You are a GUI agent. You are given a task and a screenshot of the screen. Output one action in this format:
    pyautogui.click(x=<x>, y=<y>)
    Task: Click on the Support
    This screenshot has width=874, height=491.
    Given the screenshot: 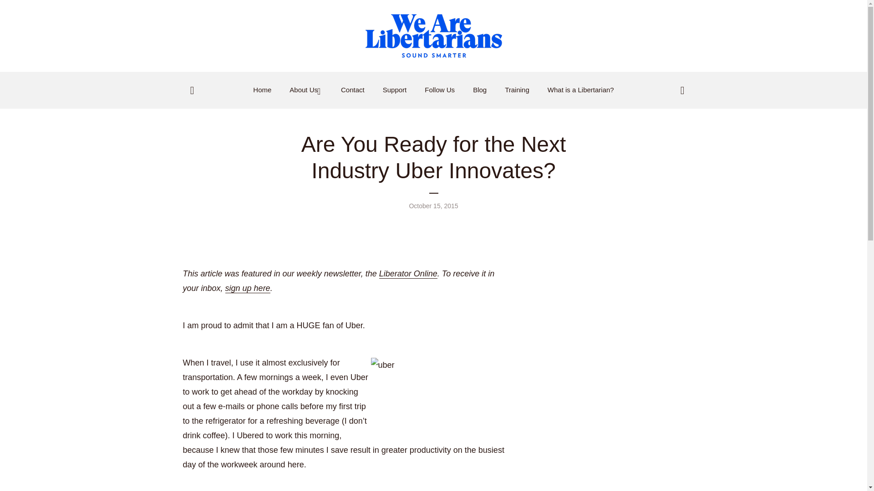 What is the action you would take?
    pyautogui.click(x=395, y=90)
    